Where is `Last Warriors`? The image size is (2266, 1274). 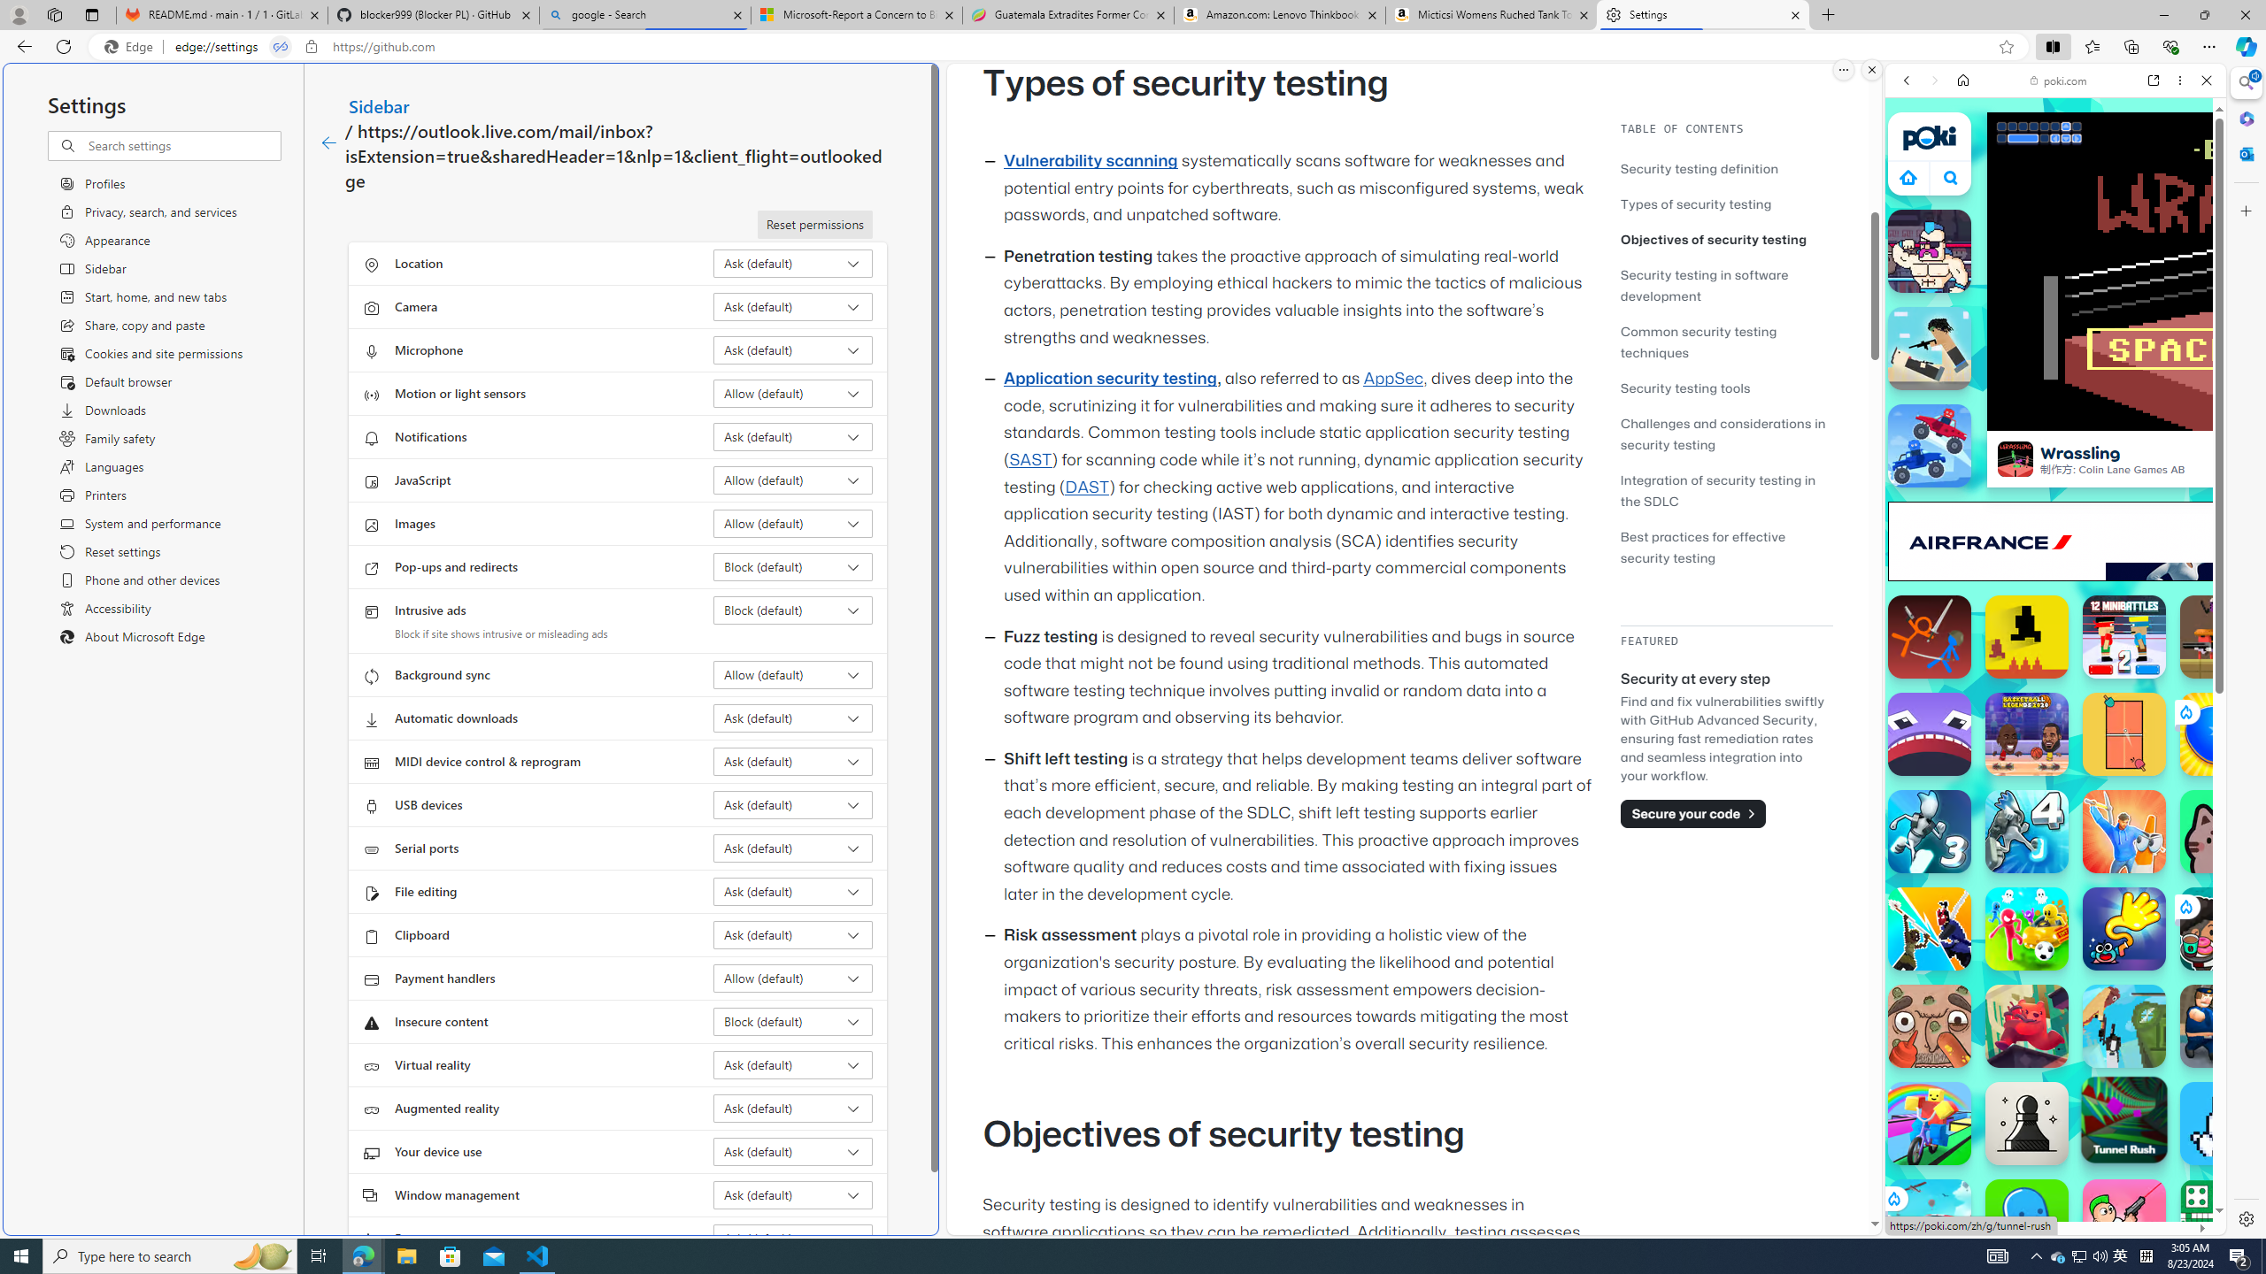 Last Warriors is located at coordinates (1930, 929).